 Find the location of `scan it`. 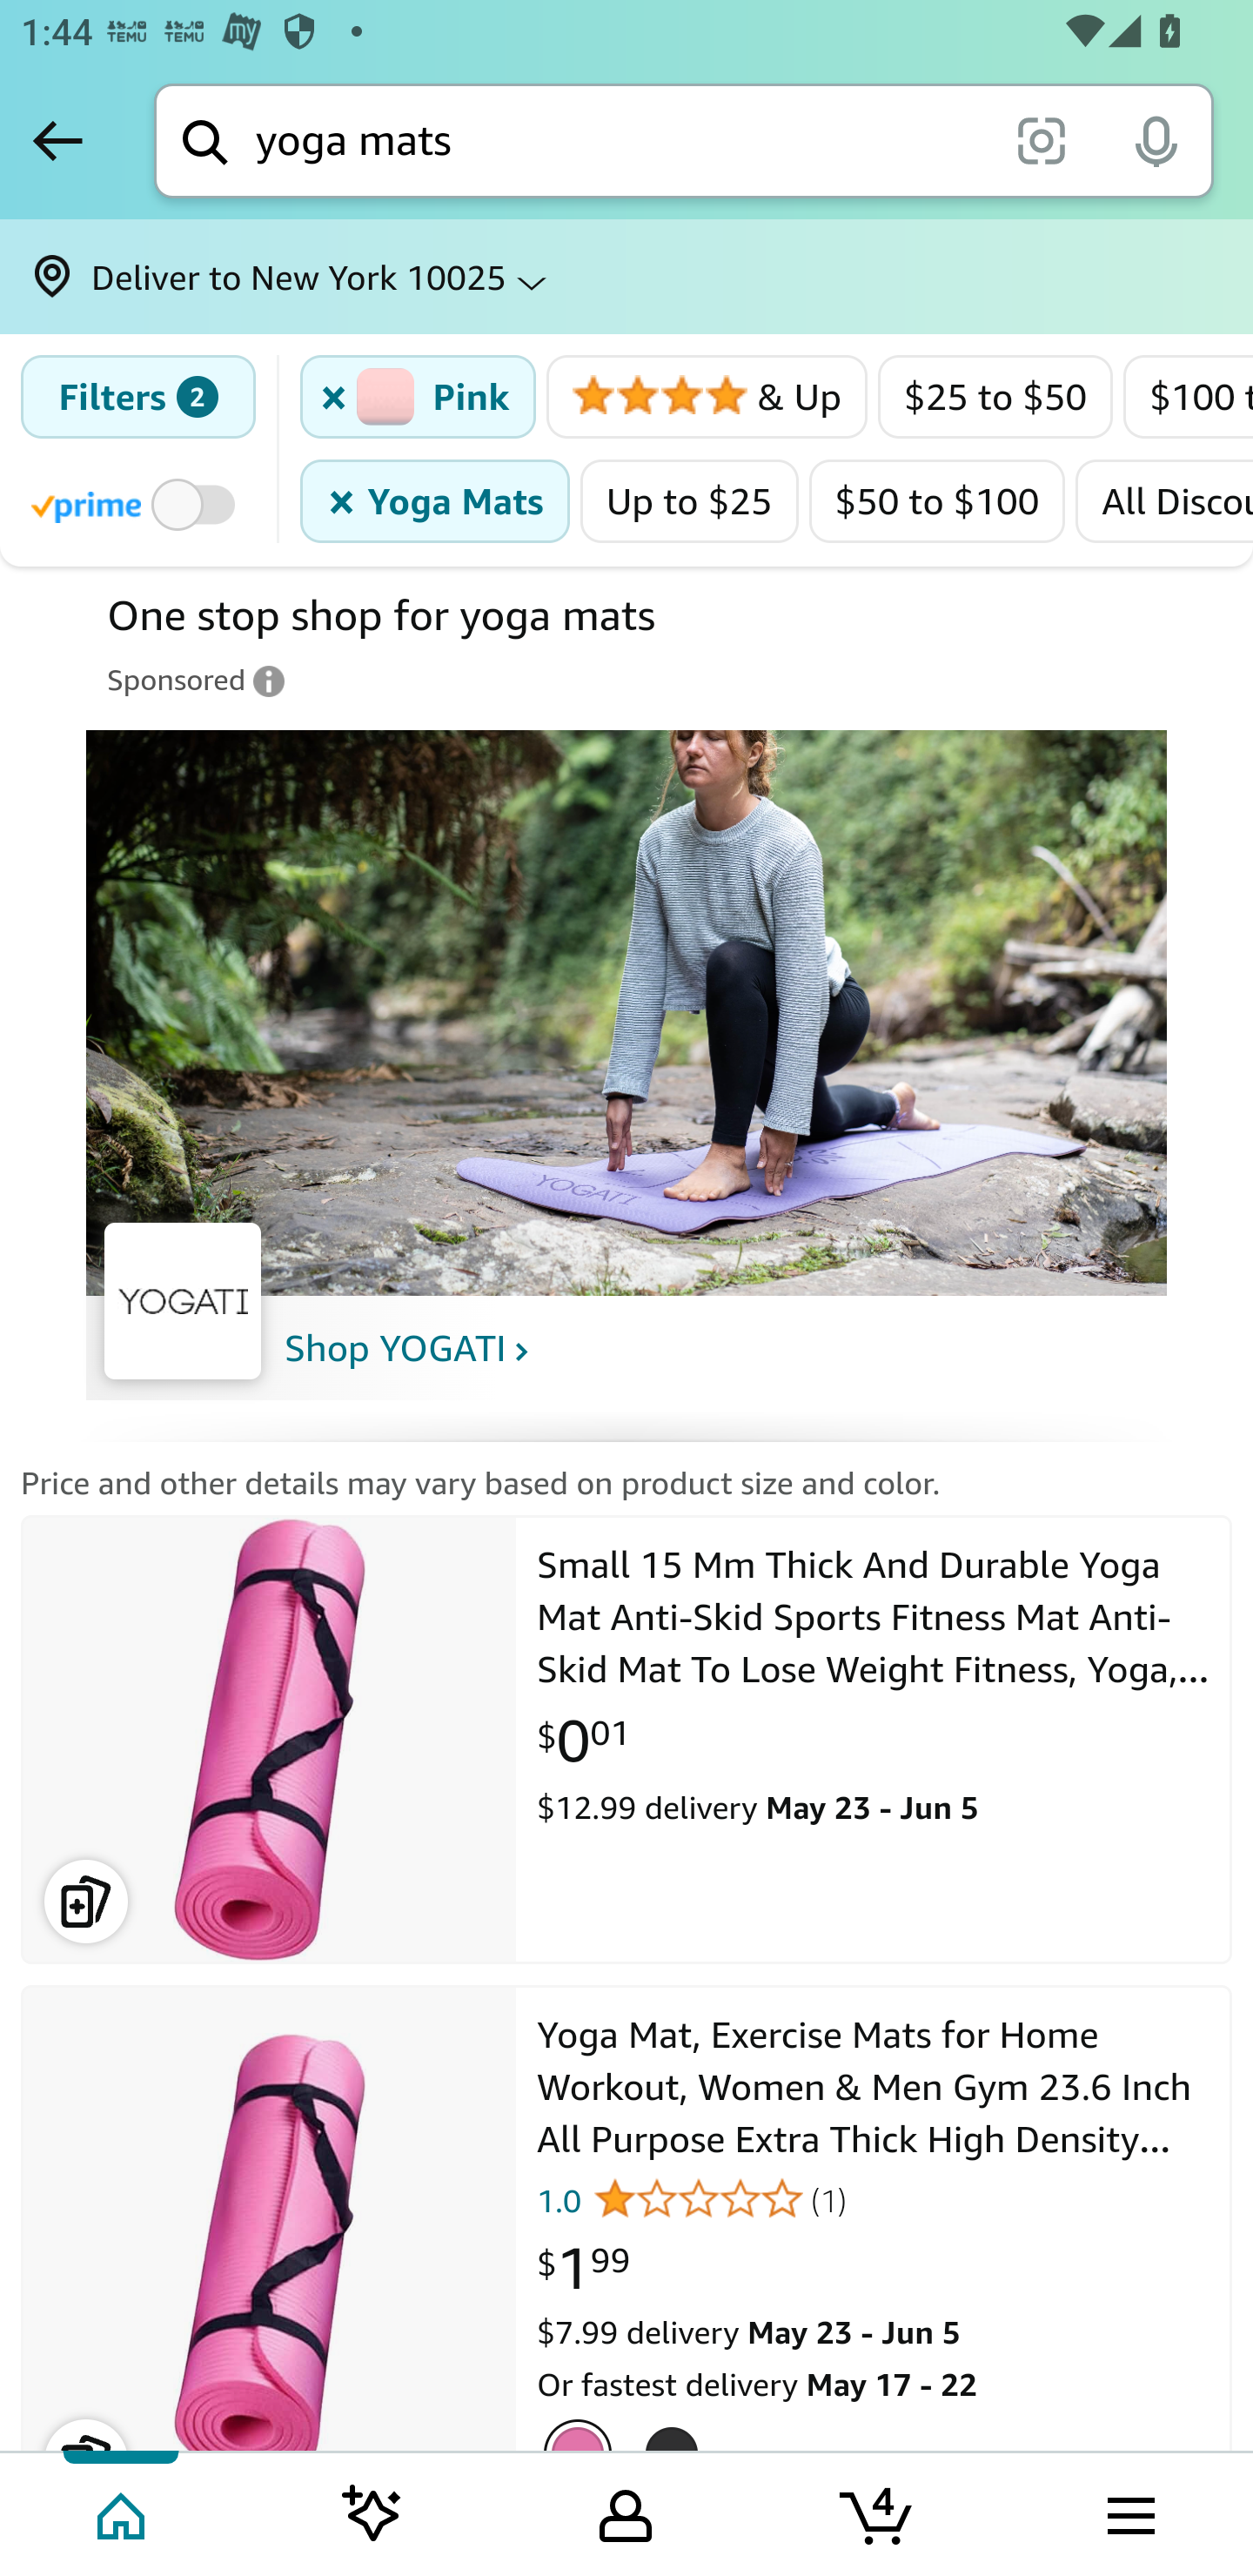

scan it is located at coordinates (1041, 139).